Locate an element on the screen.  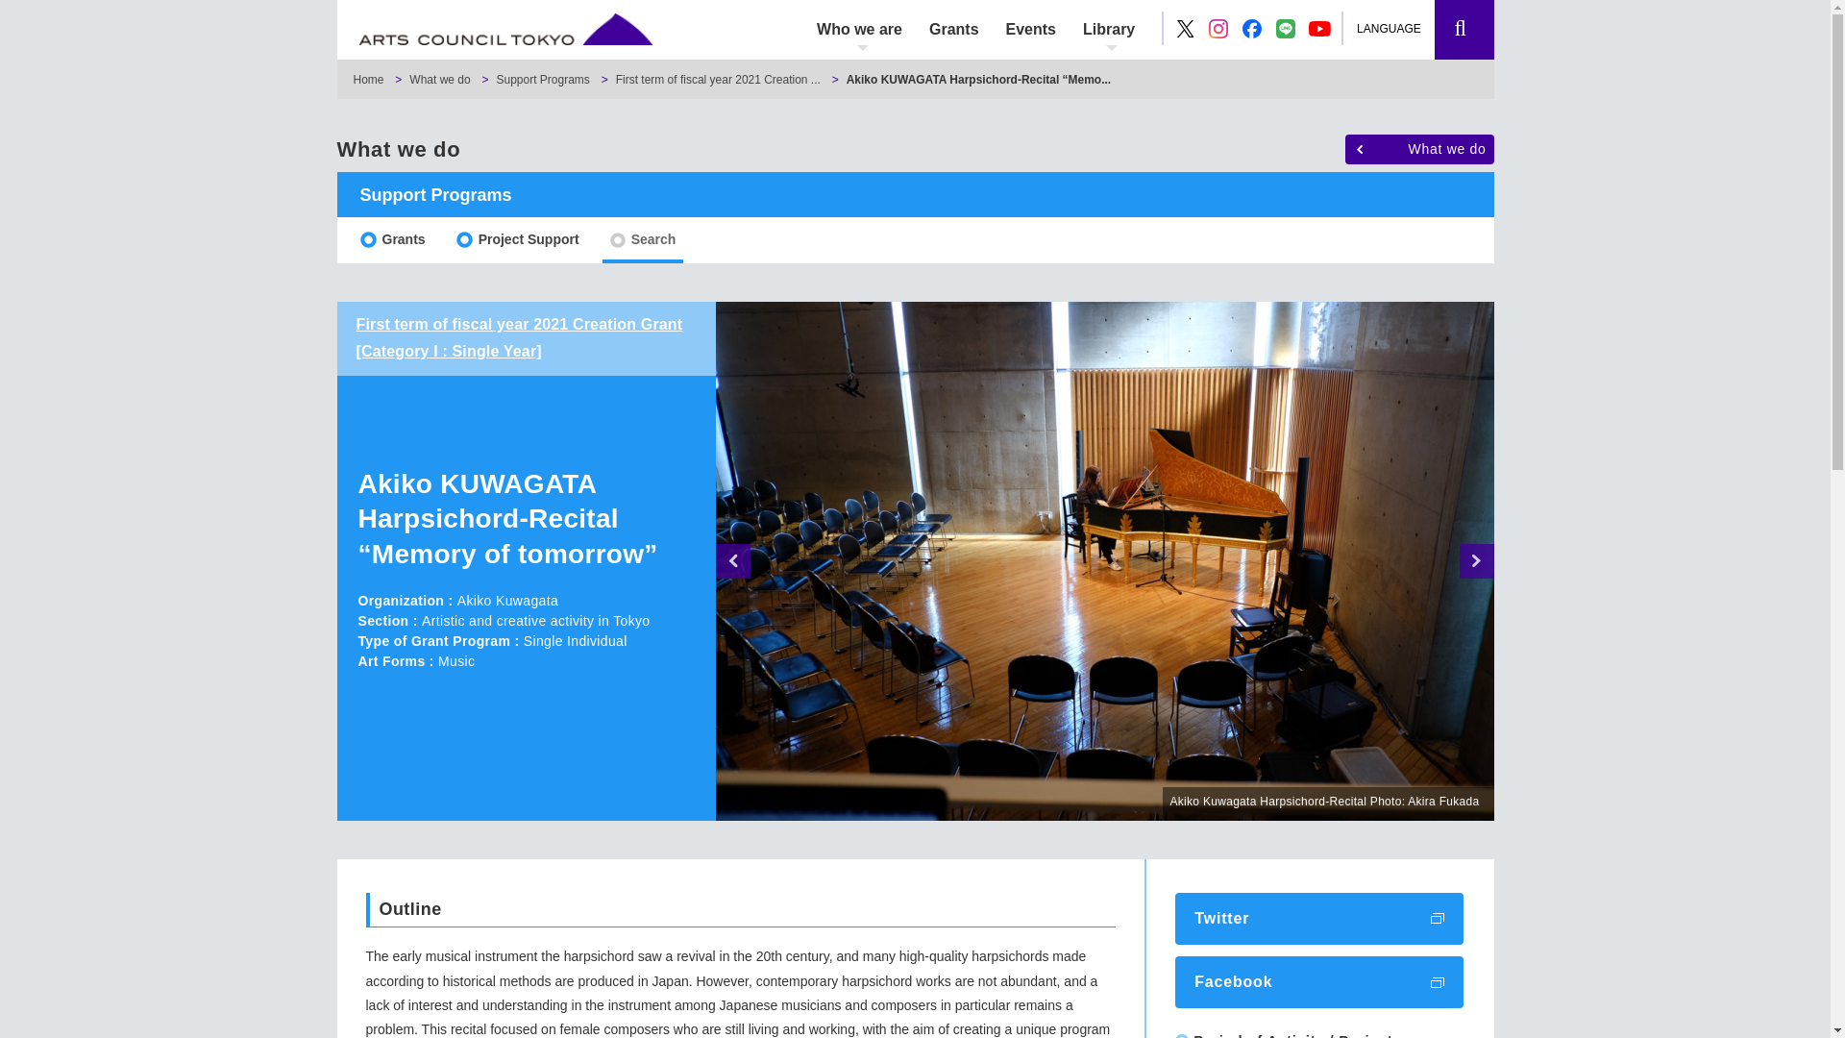
LANGUAGE is located at coordinates (1397, 29).